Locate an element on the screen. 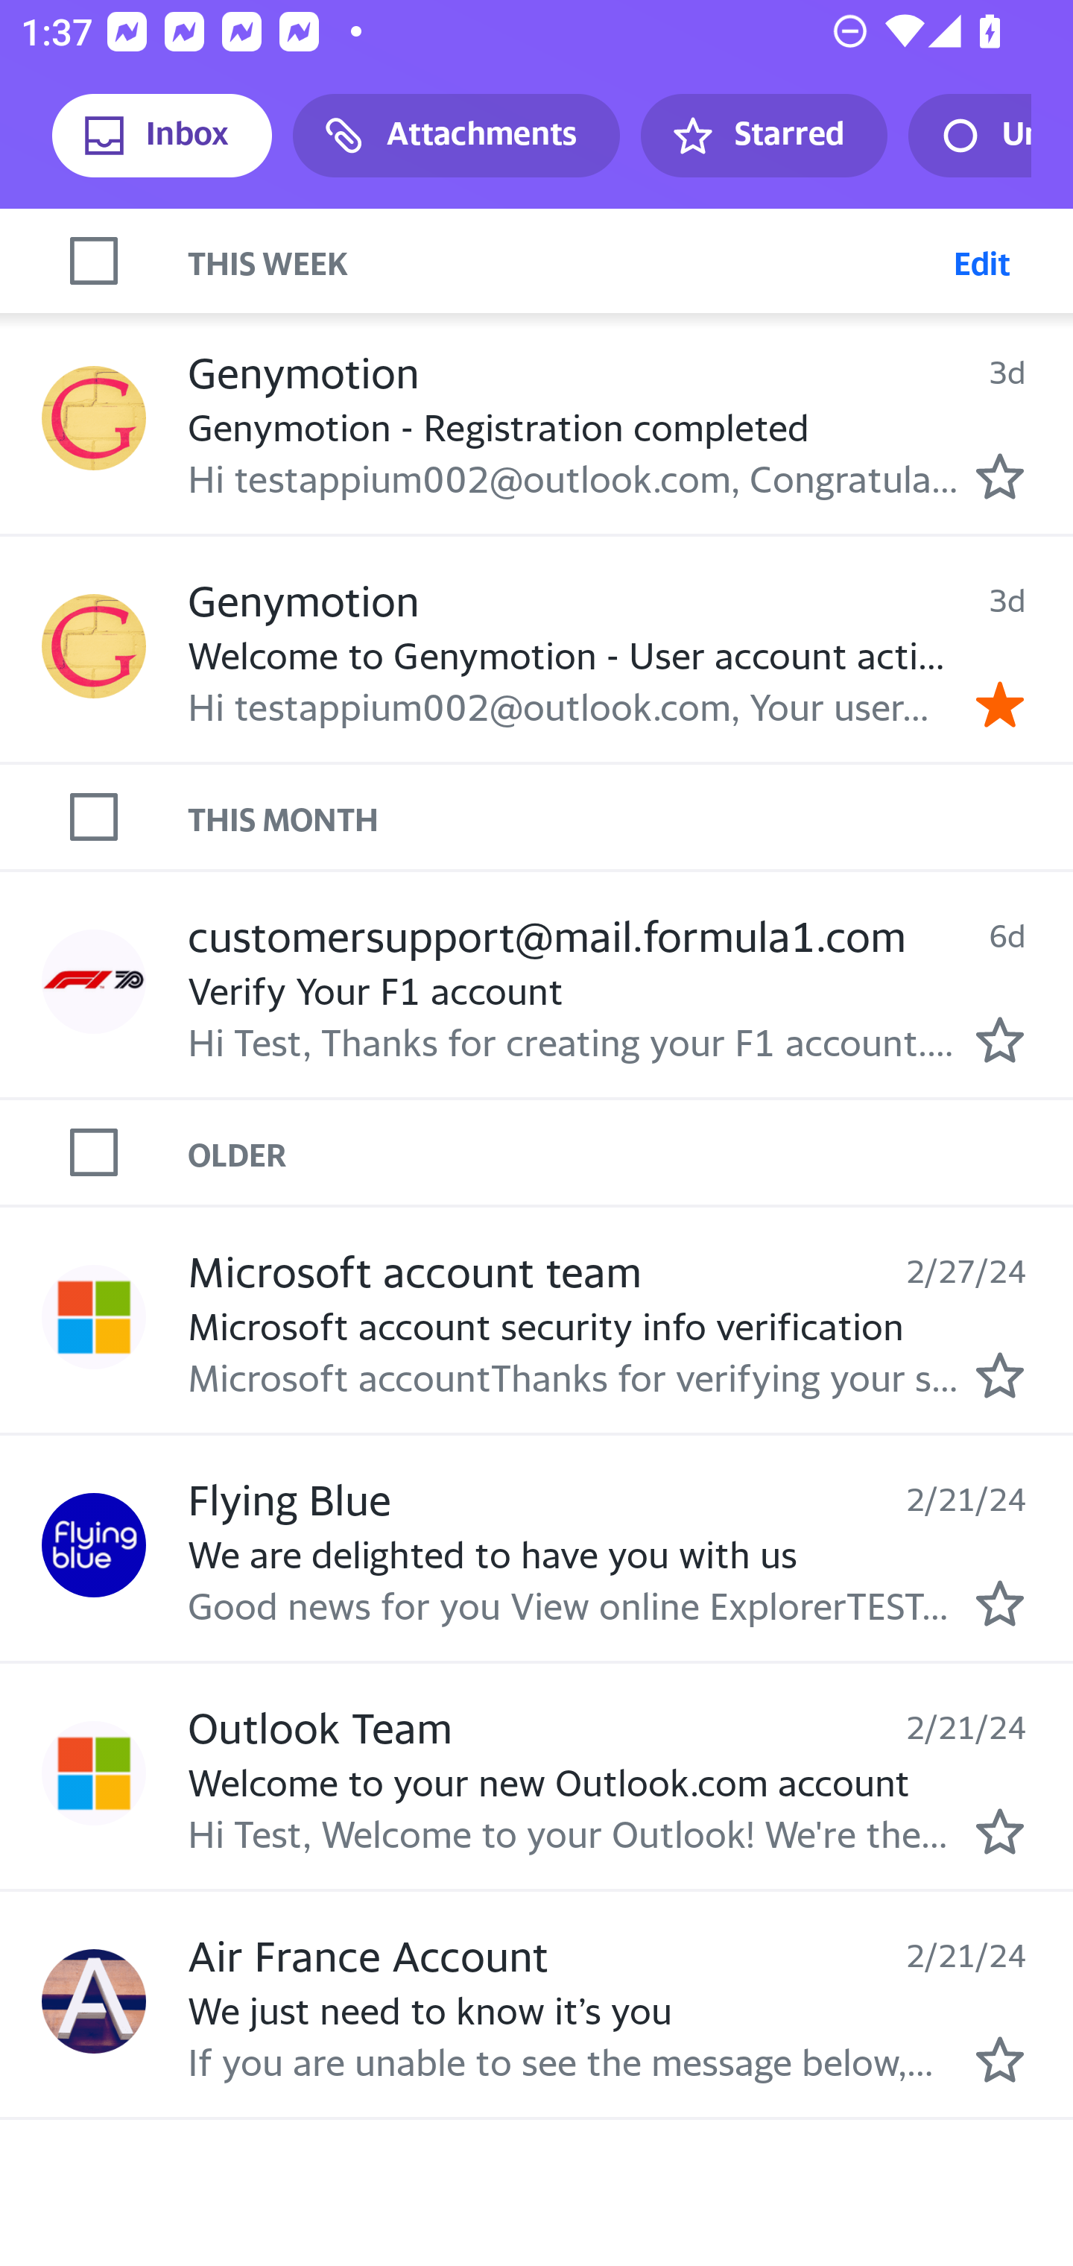  Profile
Flying Blue is located at coordinates (94, 1545).